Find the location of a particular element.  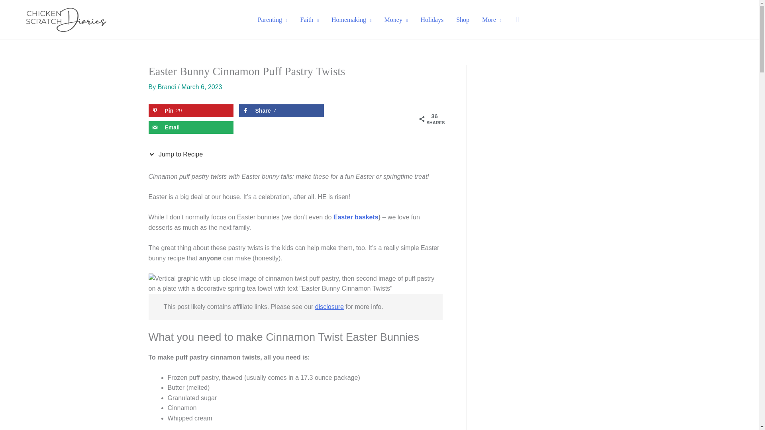

Share on Facebook is located at coordinates (281, 111).